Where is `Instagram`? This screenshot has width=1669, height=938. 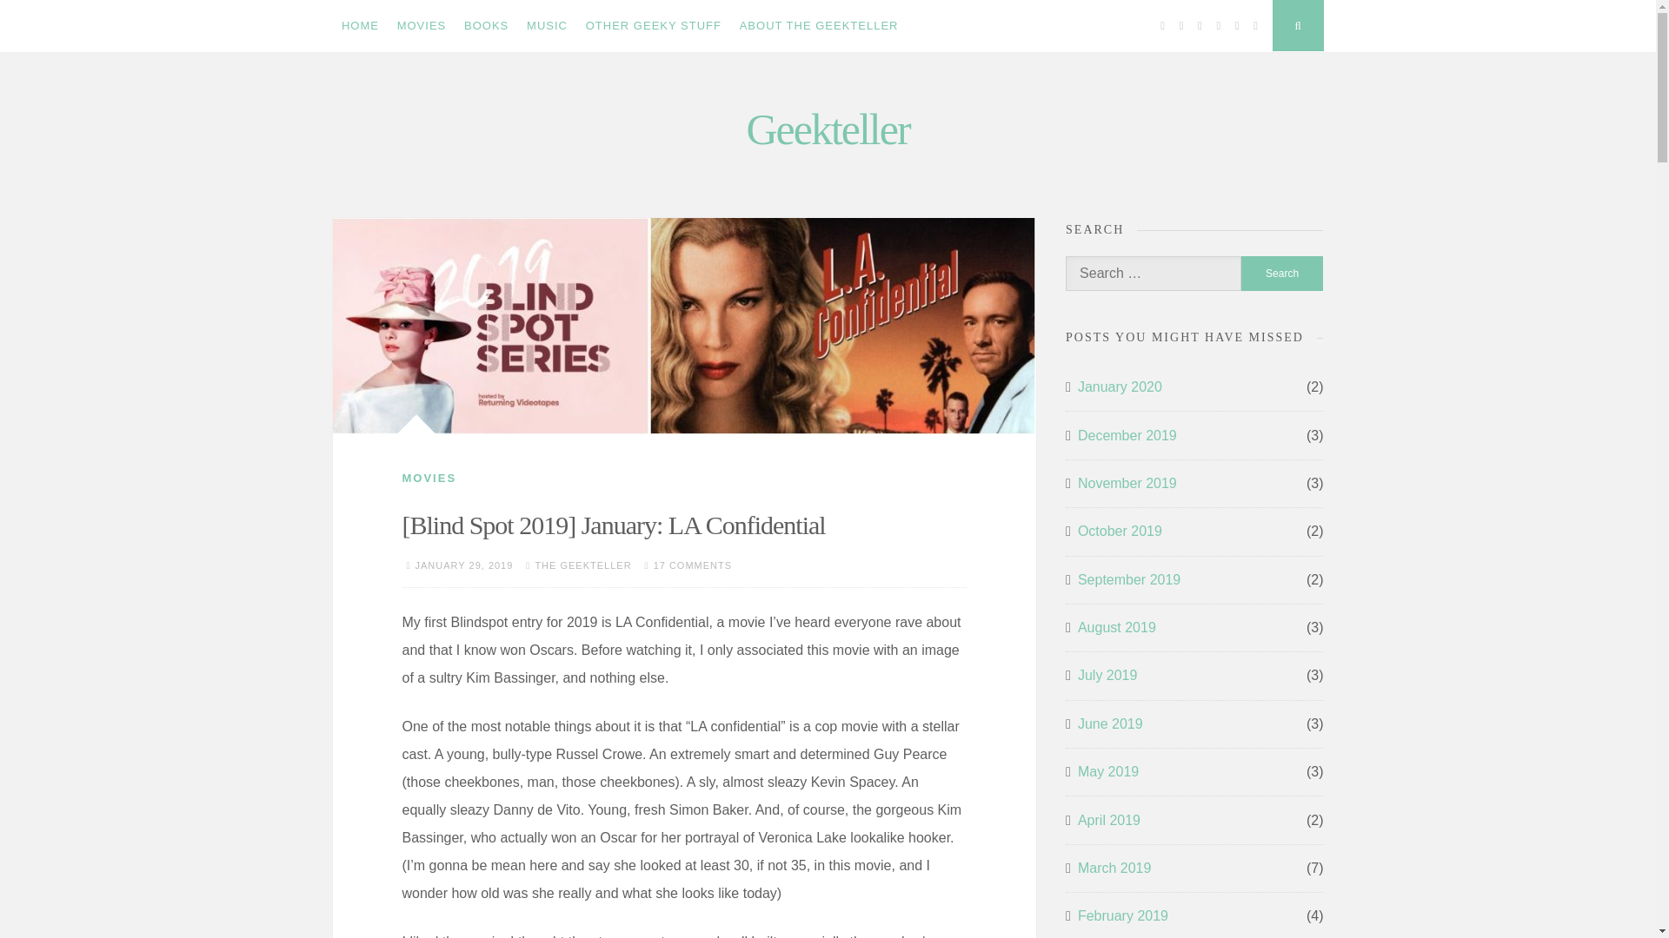
Instagram is located at coordinates (1200, 26).